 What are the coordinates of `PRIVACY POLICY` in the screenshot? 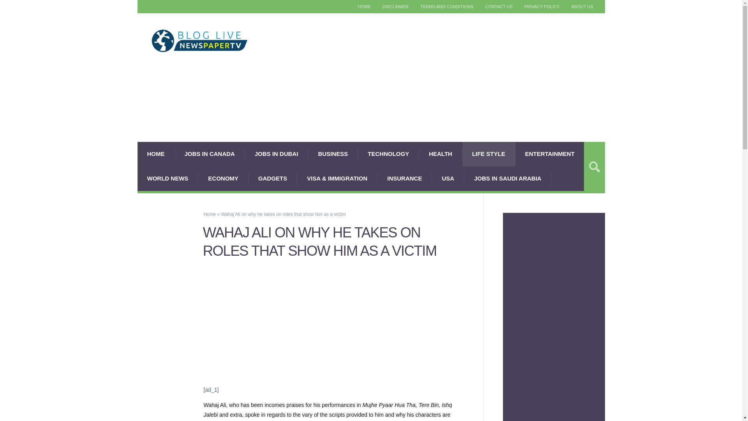 It's located at (542, 7).